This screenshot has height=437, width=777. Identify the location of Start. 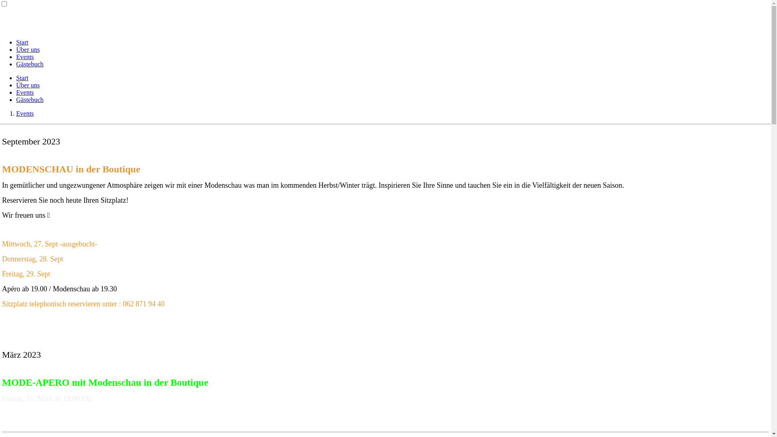
(22, 42).